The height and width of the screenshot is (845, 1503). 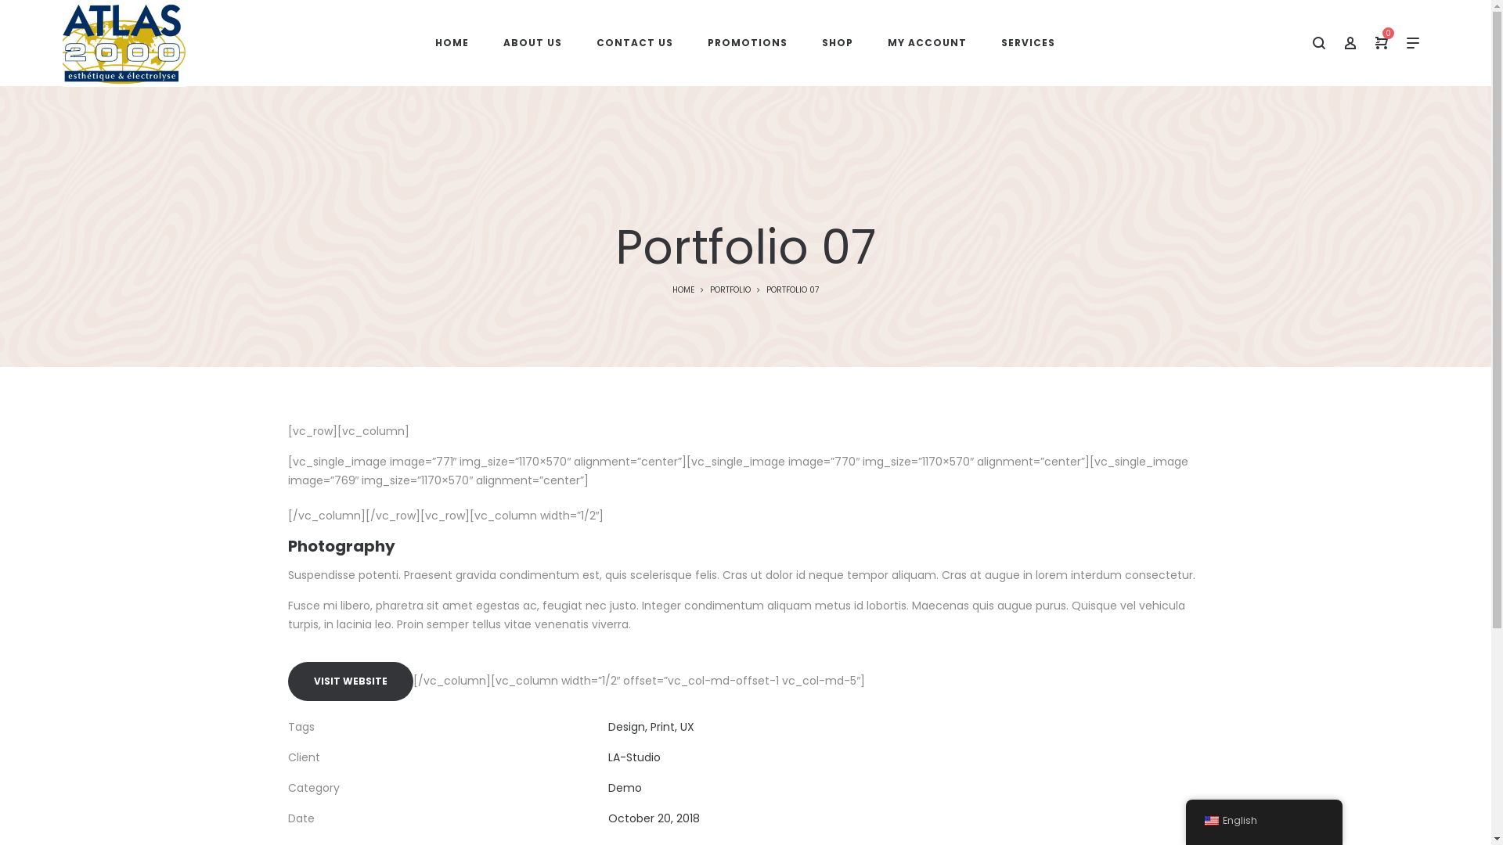 What do you see at coordinates (662, 727) in the screenshot?
I see `Print` at bounding box center [662, 727].